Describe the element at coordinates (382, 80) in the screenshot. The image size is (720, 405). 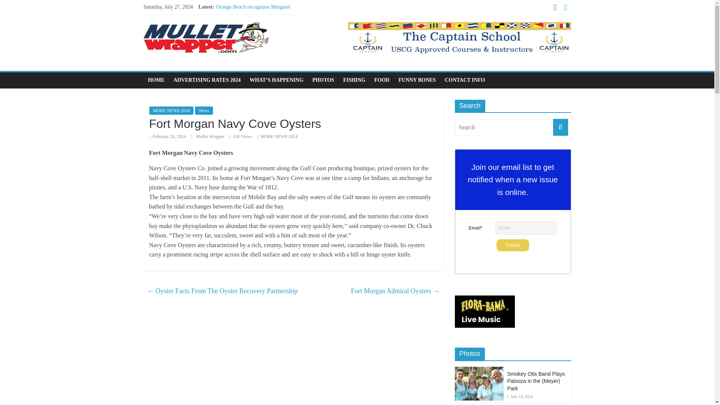
I see `FOOD` at that location.